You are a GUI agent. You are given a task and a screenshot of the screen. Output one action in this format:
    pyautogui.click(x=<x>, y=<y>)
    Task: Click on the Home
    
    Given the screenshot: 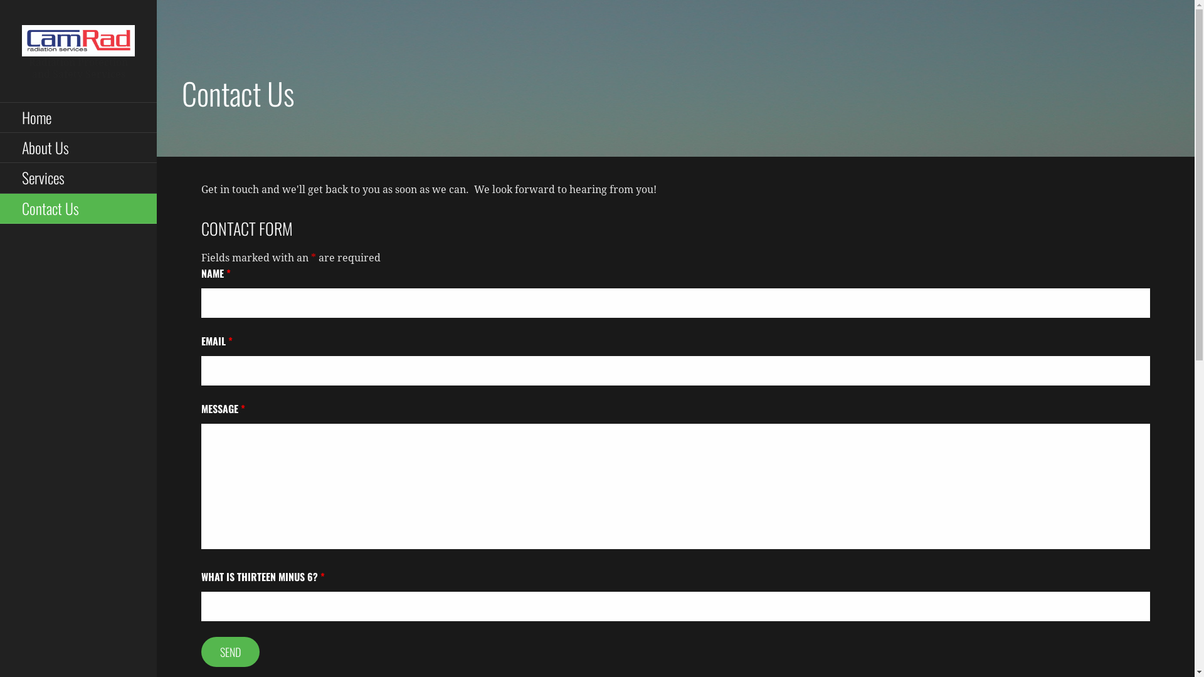 What is the action you would take?
    pyautogui.click(x=78, y=118)
    